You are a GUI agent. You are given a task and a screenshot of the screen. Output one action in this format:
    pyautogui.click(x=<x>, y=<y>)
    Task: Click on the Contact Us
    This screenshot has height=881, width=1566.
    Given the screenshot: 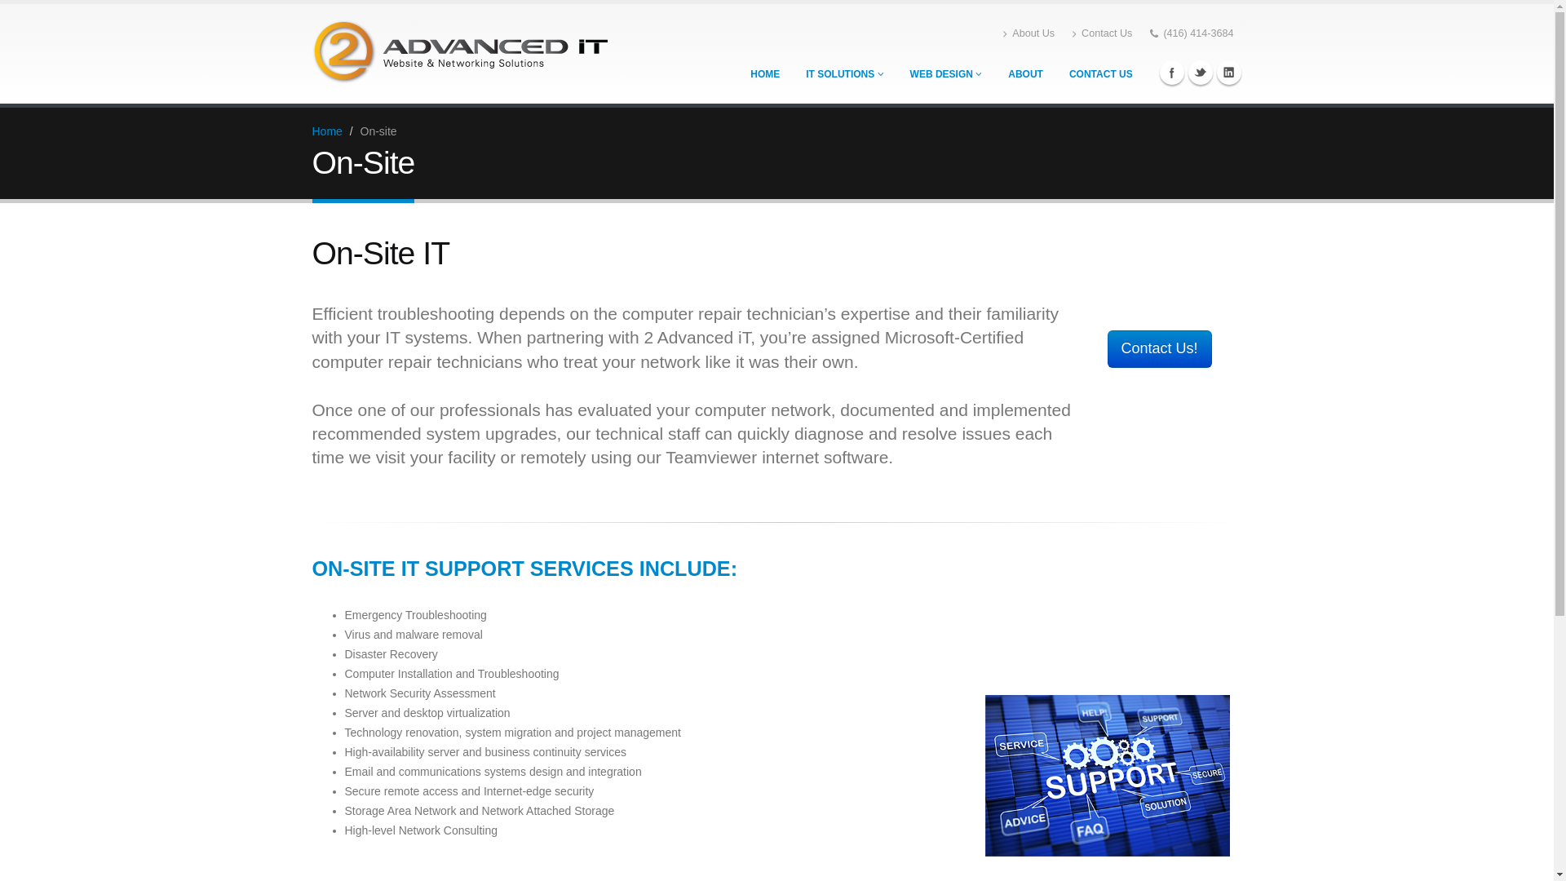 What is the action you would take?
    pyautogui.click(x=1103, y=33)
    